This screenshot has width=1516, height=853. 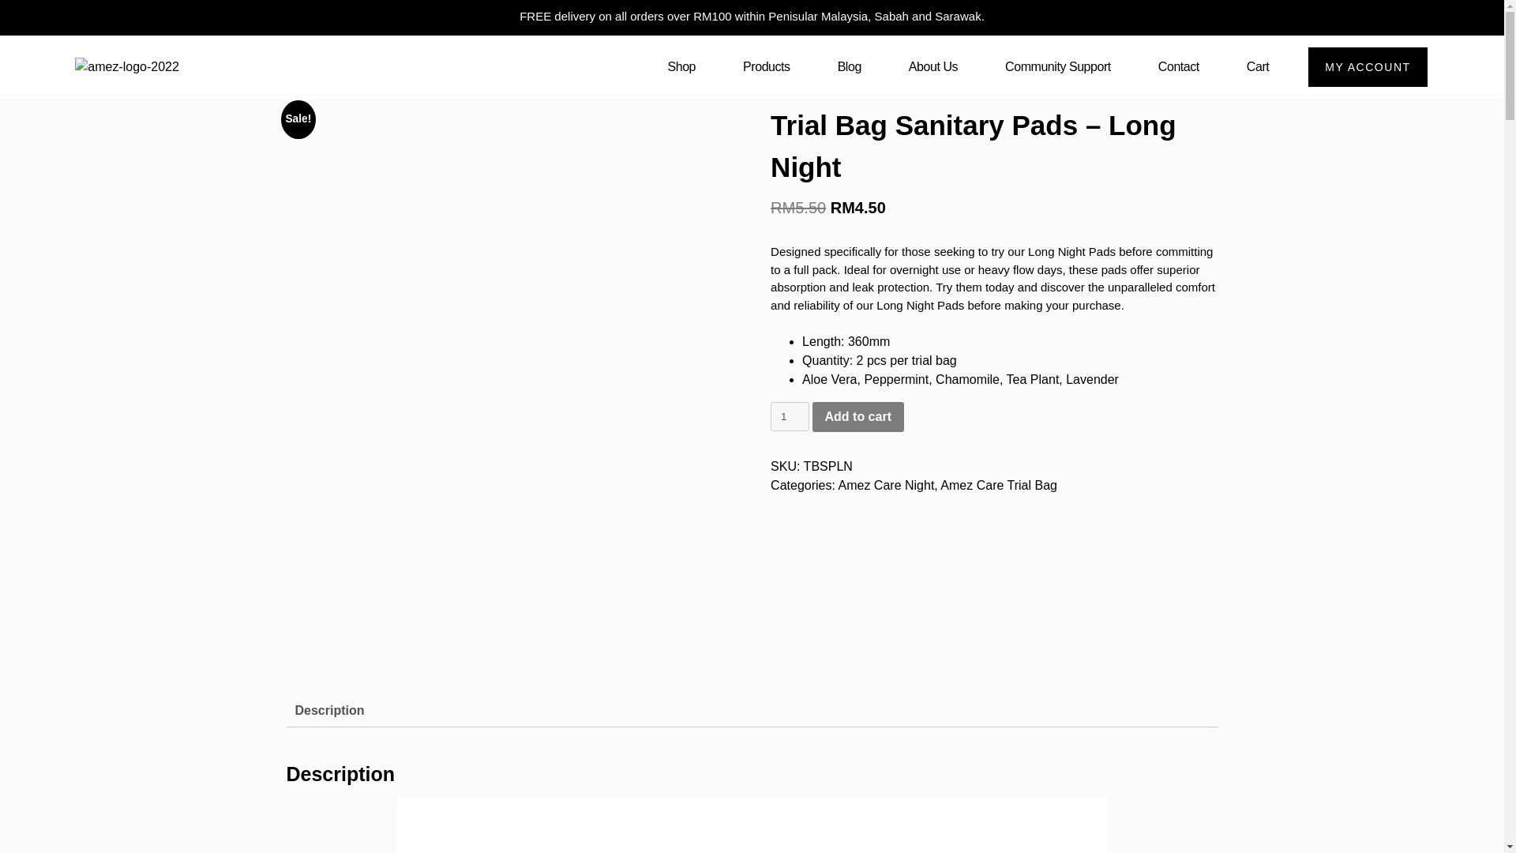 What do you see at coordinates (789, 416) in the screenshot?
I see `1` at bounding box center [789, 416].